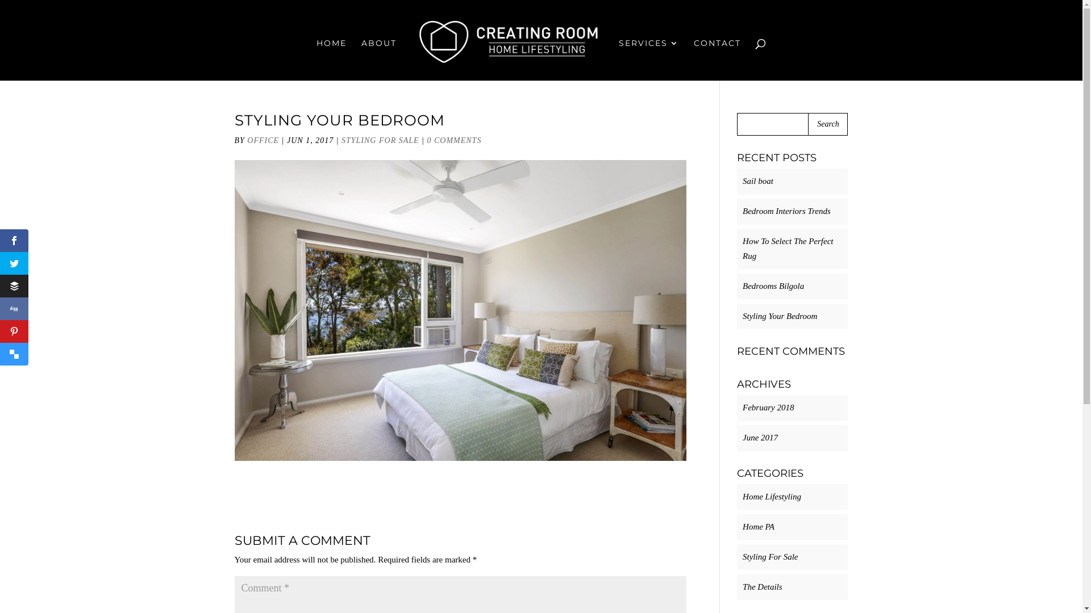  Describe the element at coordinates (263, 141) in the screenshot. I see `OFFICE` at that location.